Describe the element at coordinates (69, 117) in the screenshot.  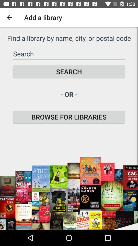
I see `open the browse for libraries` at that location.